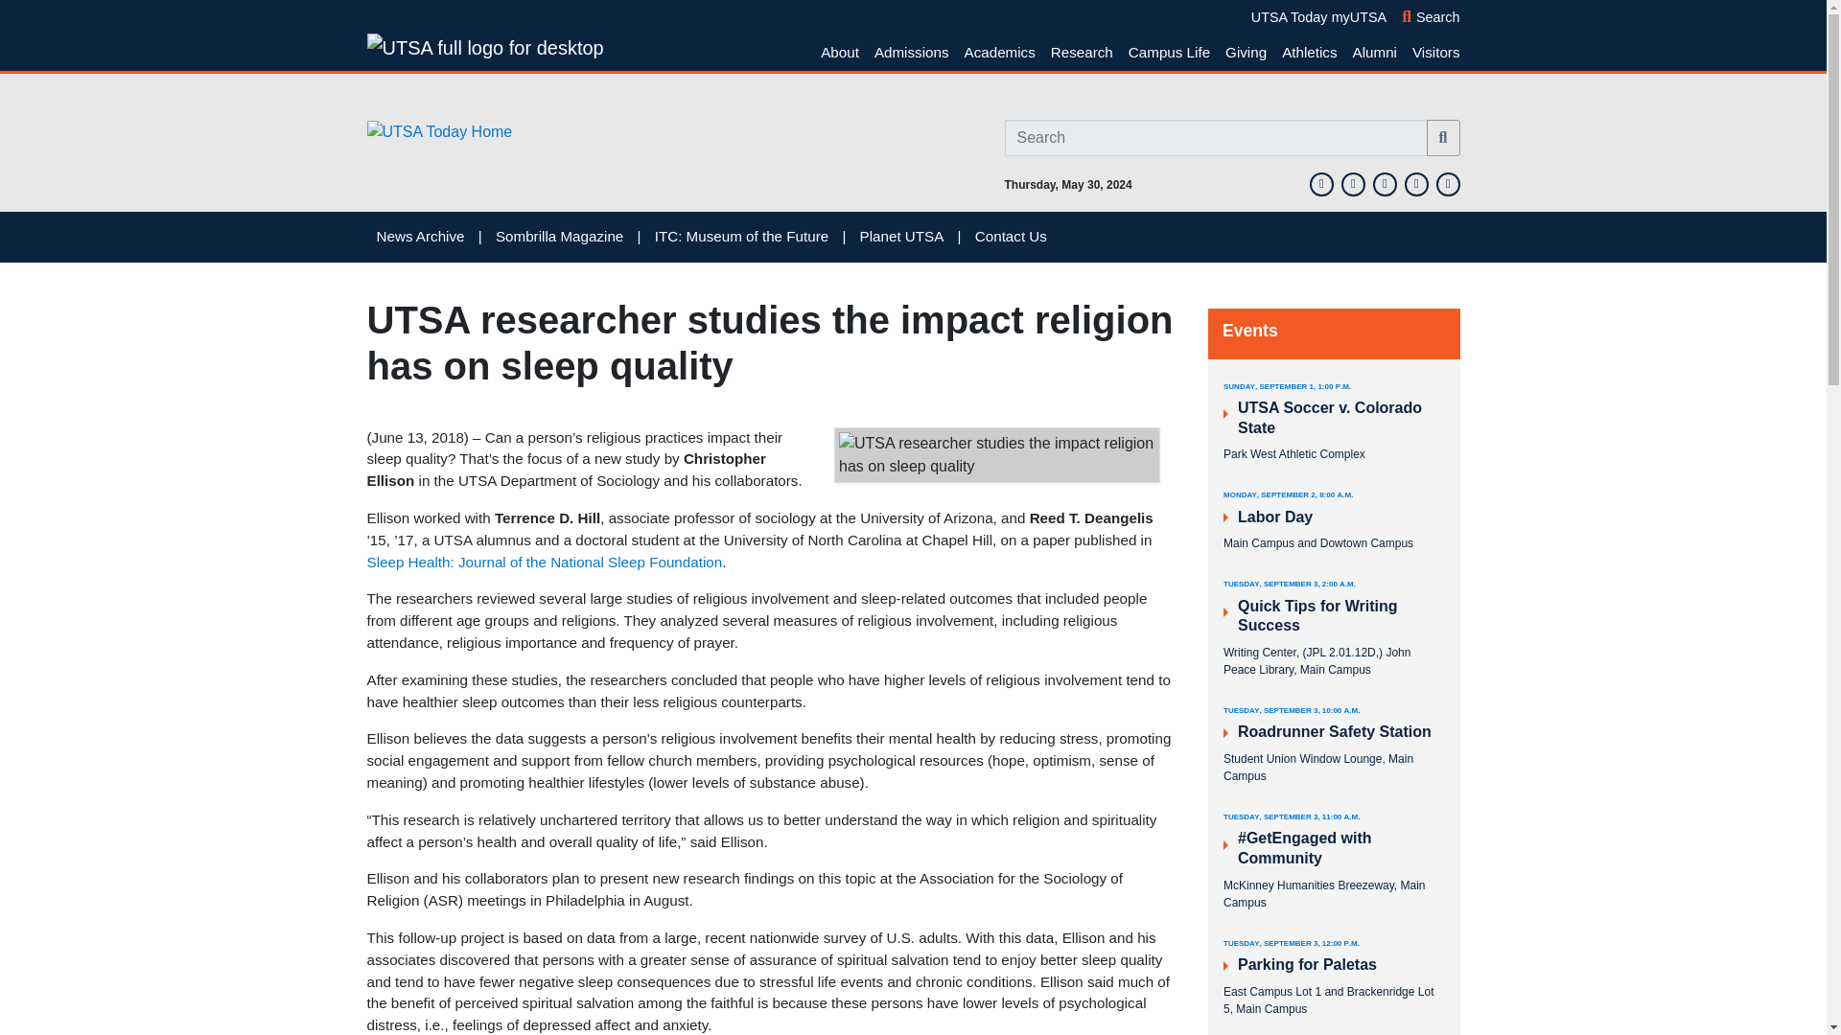  Describe the element at coordinates (10, 10) in the screenshot. I see `Skip to main content` at that location.